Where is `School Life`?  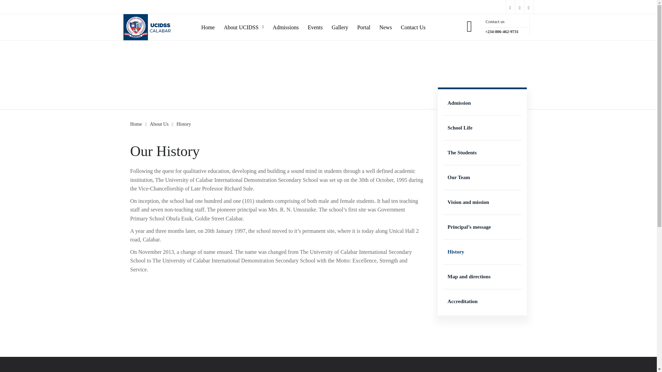
School Life is located at coordinates (482, 128).